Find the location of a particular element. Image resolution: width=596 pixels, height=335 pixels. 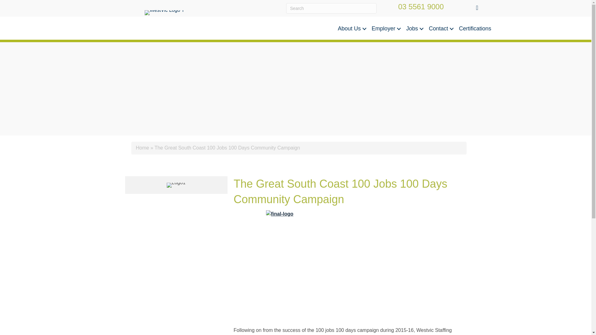

Logo1 is located at coordinates (176, 185).